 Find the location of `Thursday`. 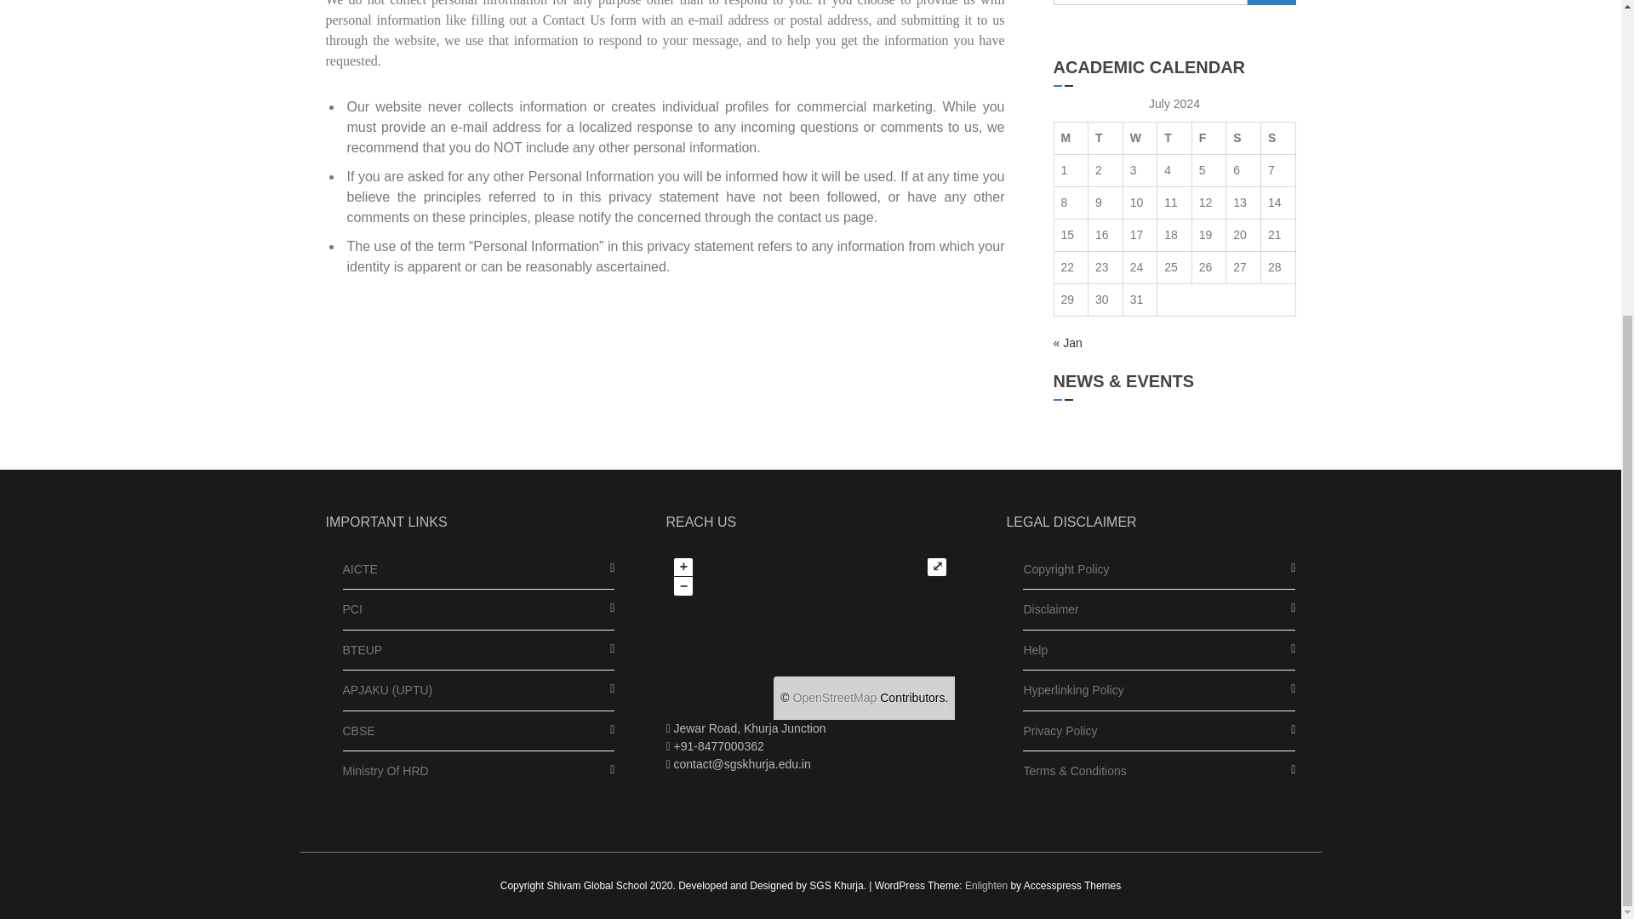

Thursday is located at coordinates (1174, 138).